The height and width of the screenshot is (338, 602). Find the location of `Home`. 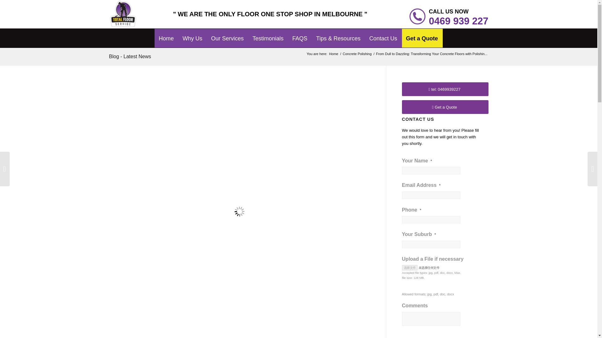

Home is located at coordinates (166, 34).